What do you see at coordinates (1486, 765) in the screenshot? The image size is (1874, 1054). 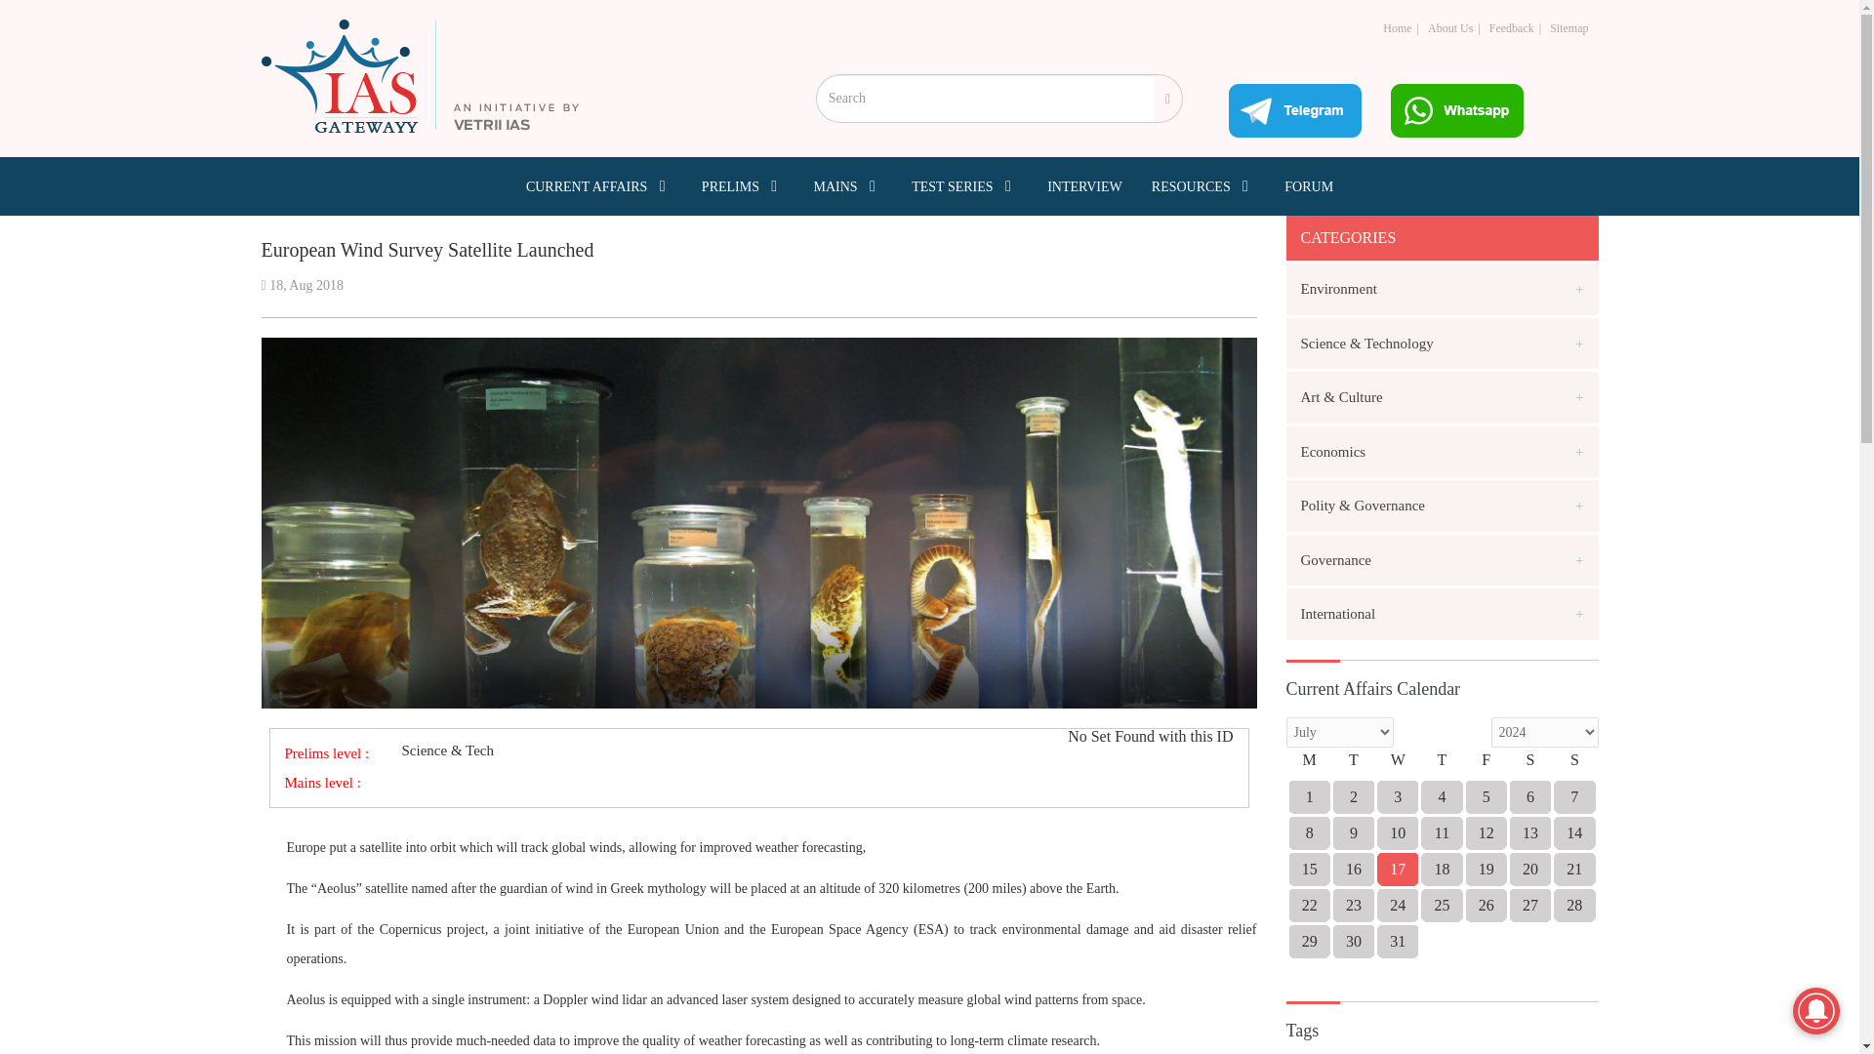 I see `Friday` at bounding box center [1486, 765].